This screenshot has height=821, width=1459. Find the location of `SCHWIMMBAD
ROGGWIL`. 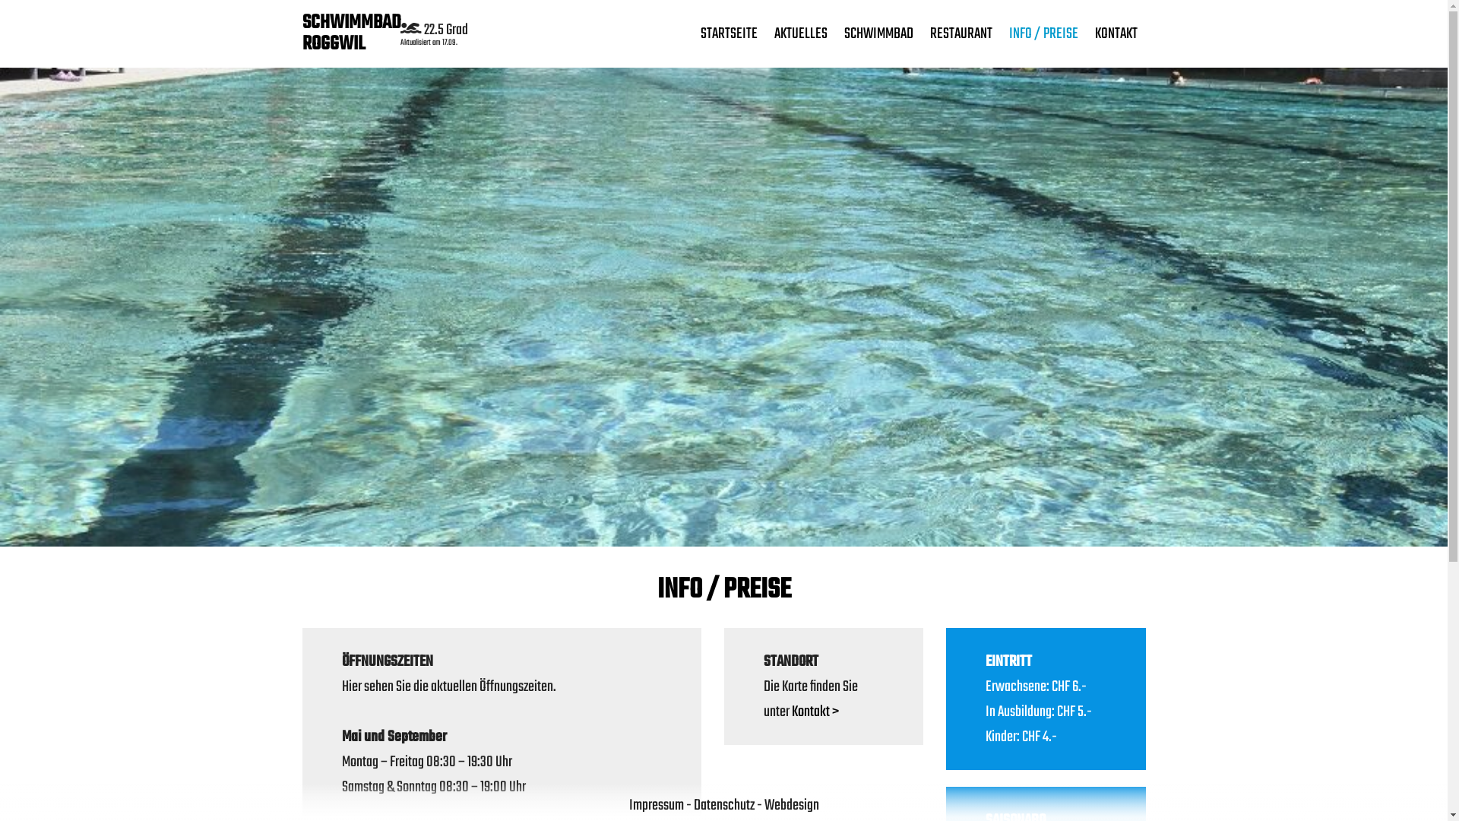

SCHWIMMBAD
ROGGWIL is located at coordinates (351, 33).